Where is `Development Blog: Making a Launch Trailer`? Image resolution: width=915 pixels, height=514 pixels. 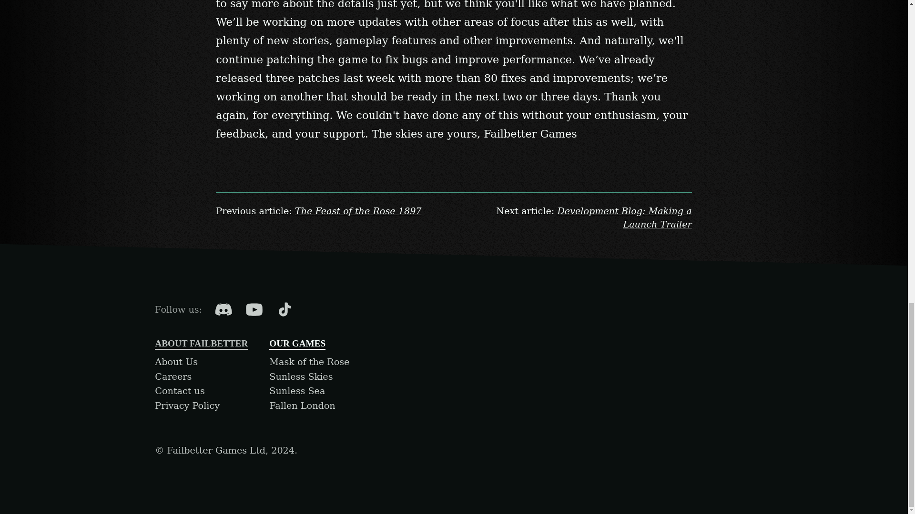
Development Blog: Making a Launch Trailer is located at coordinates (624, 218).